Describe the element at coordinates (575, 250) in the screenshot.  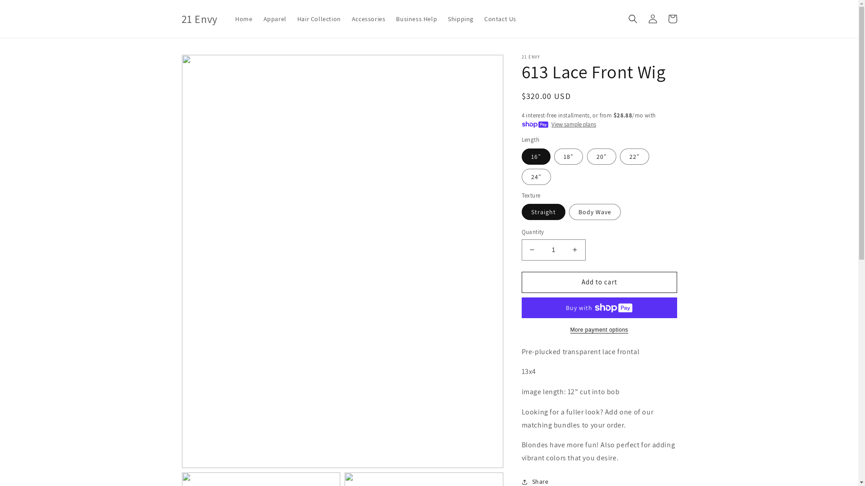
I see `Increase quantity for 613 Lace Front Wig` at that location.